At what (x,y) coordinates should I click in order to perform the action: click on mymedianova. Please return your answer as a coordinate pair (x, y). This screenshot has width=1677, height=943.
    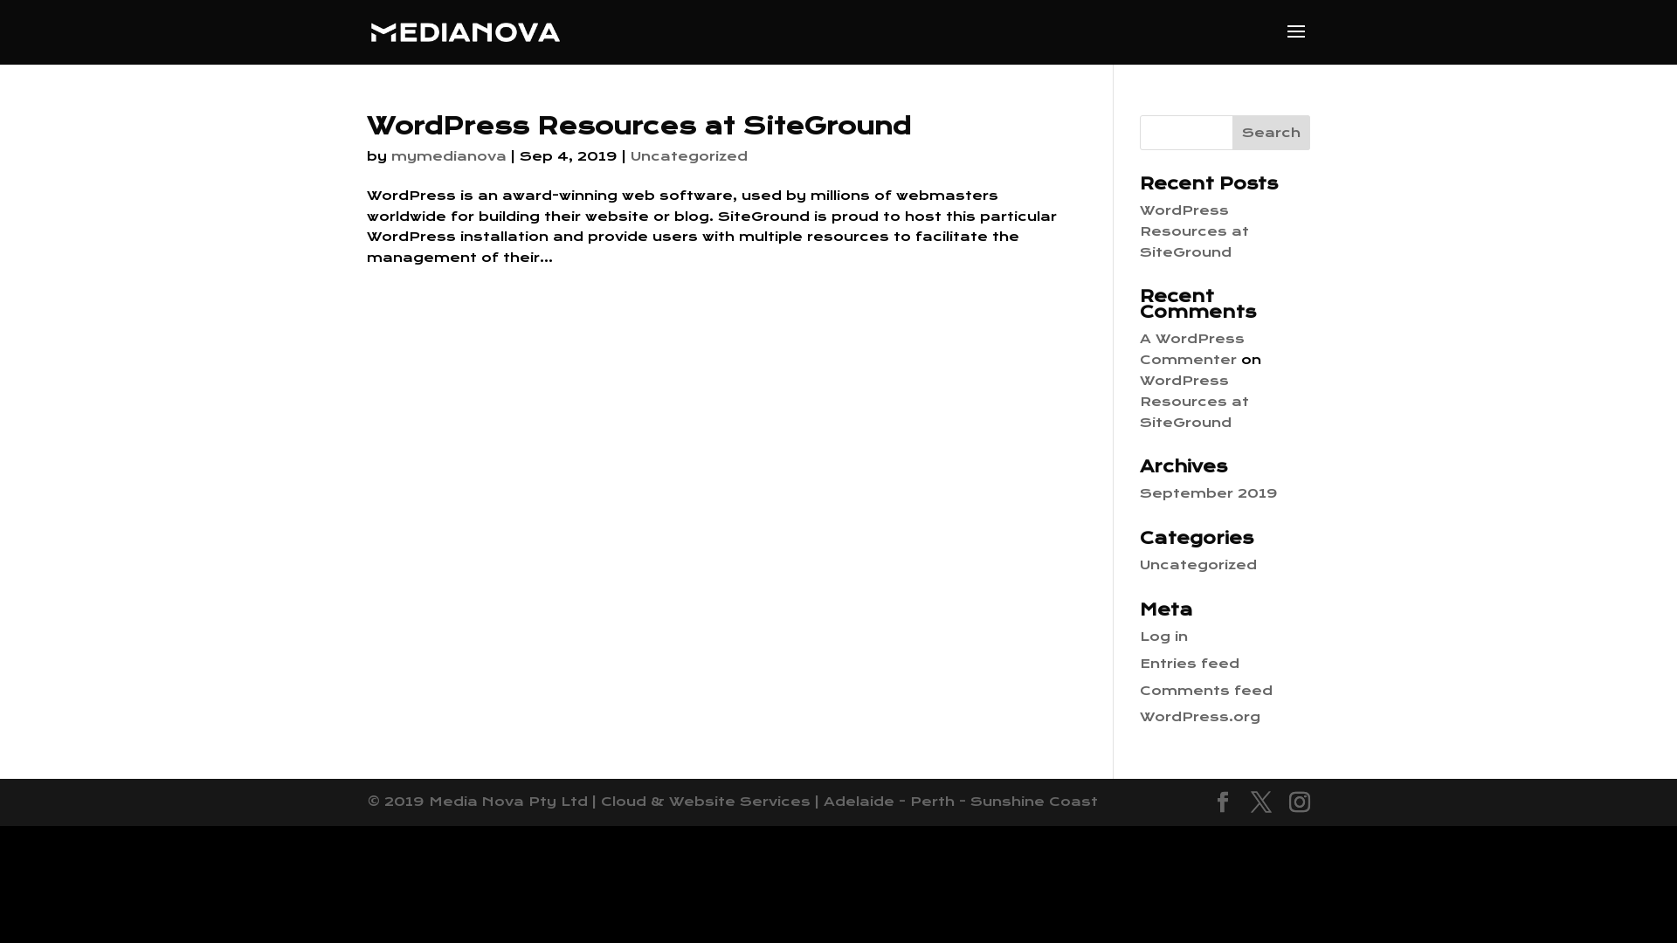
    Looking at the image, I should click on (449, 156).